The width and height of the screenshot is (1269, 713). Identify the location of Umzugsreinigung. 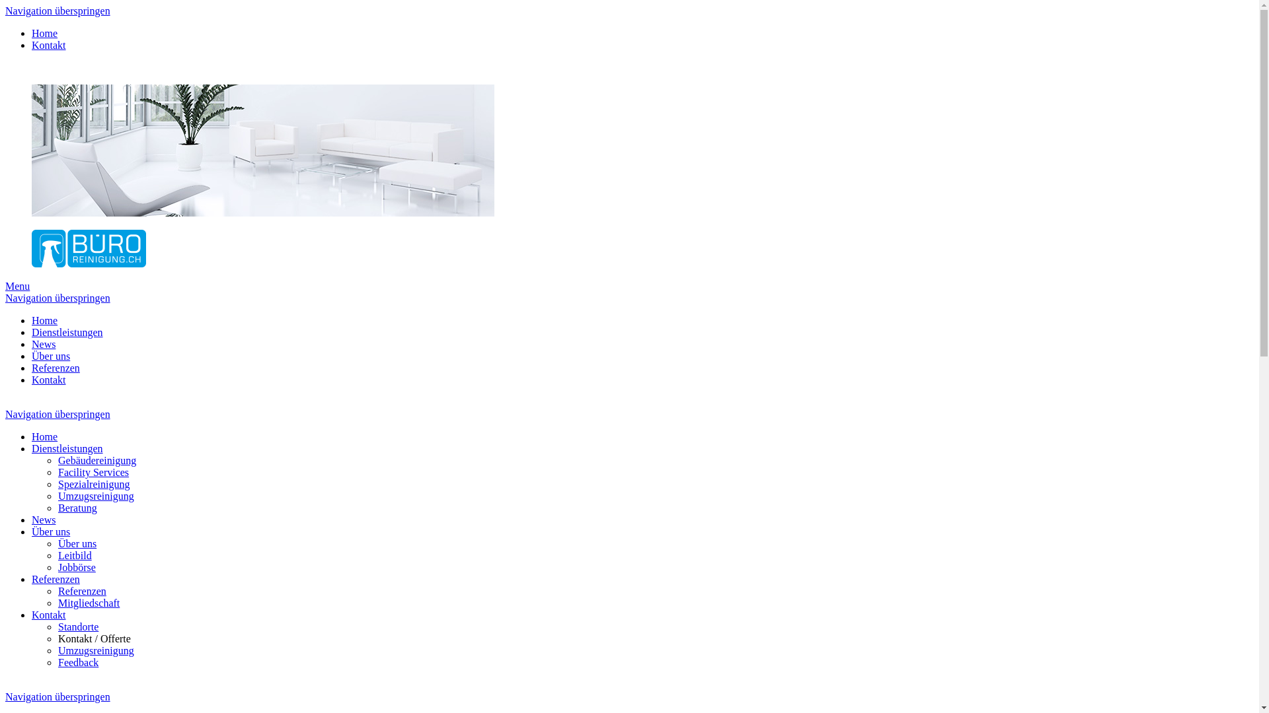
(96, 651).